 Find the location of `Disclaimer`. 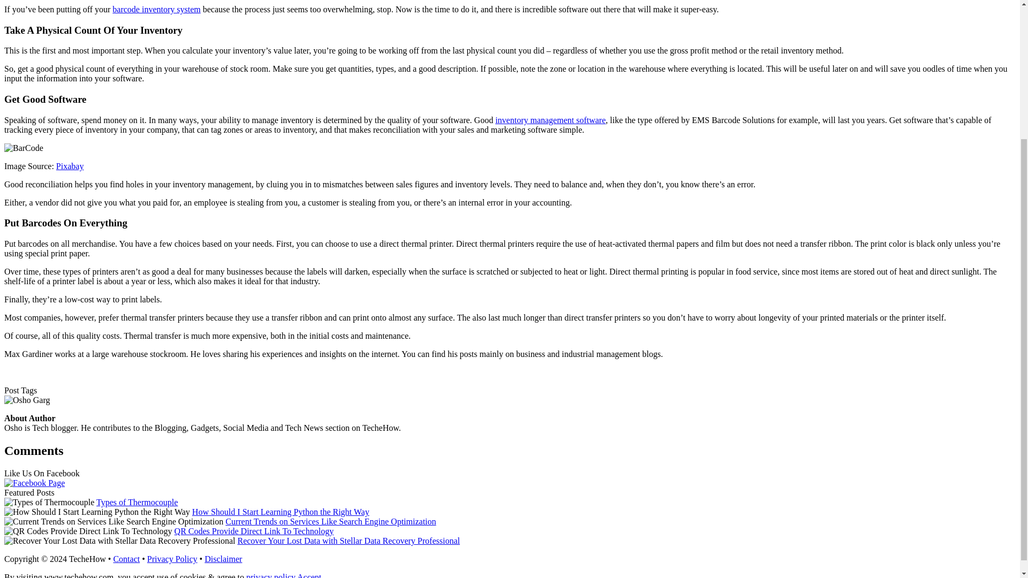

Disclaimer is located at coordinates (223, 559).